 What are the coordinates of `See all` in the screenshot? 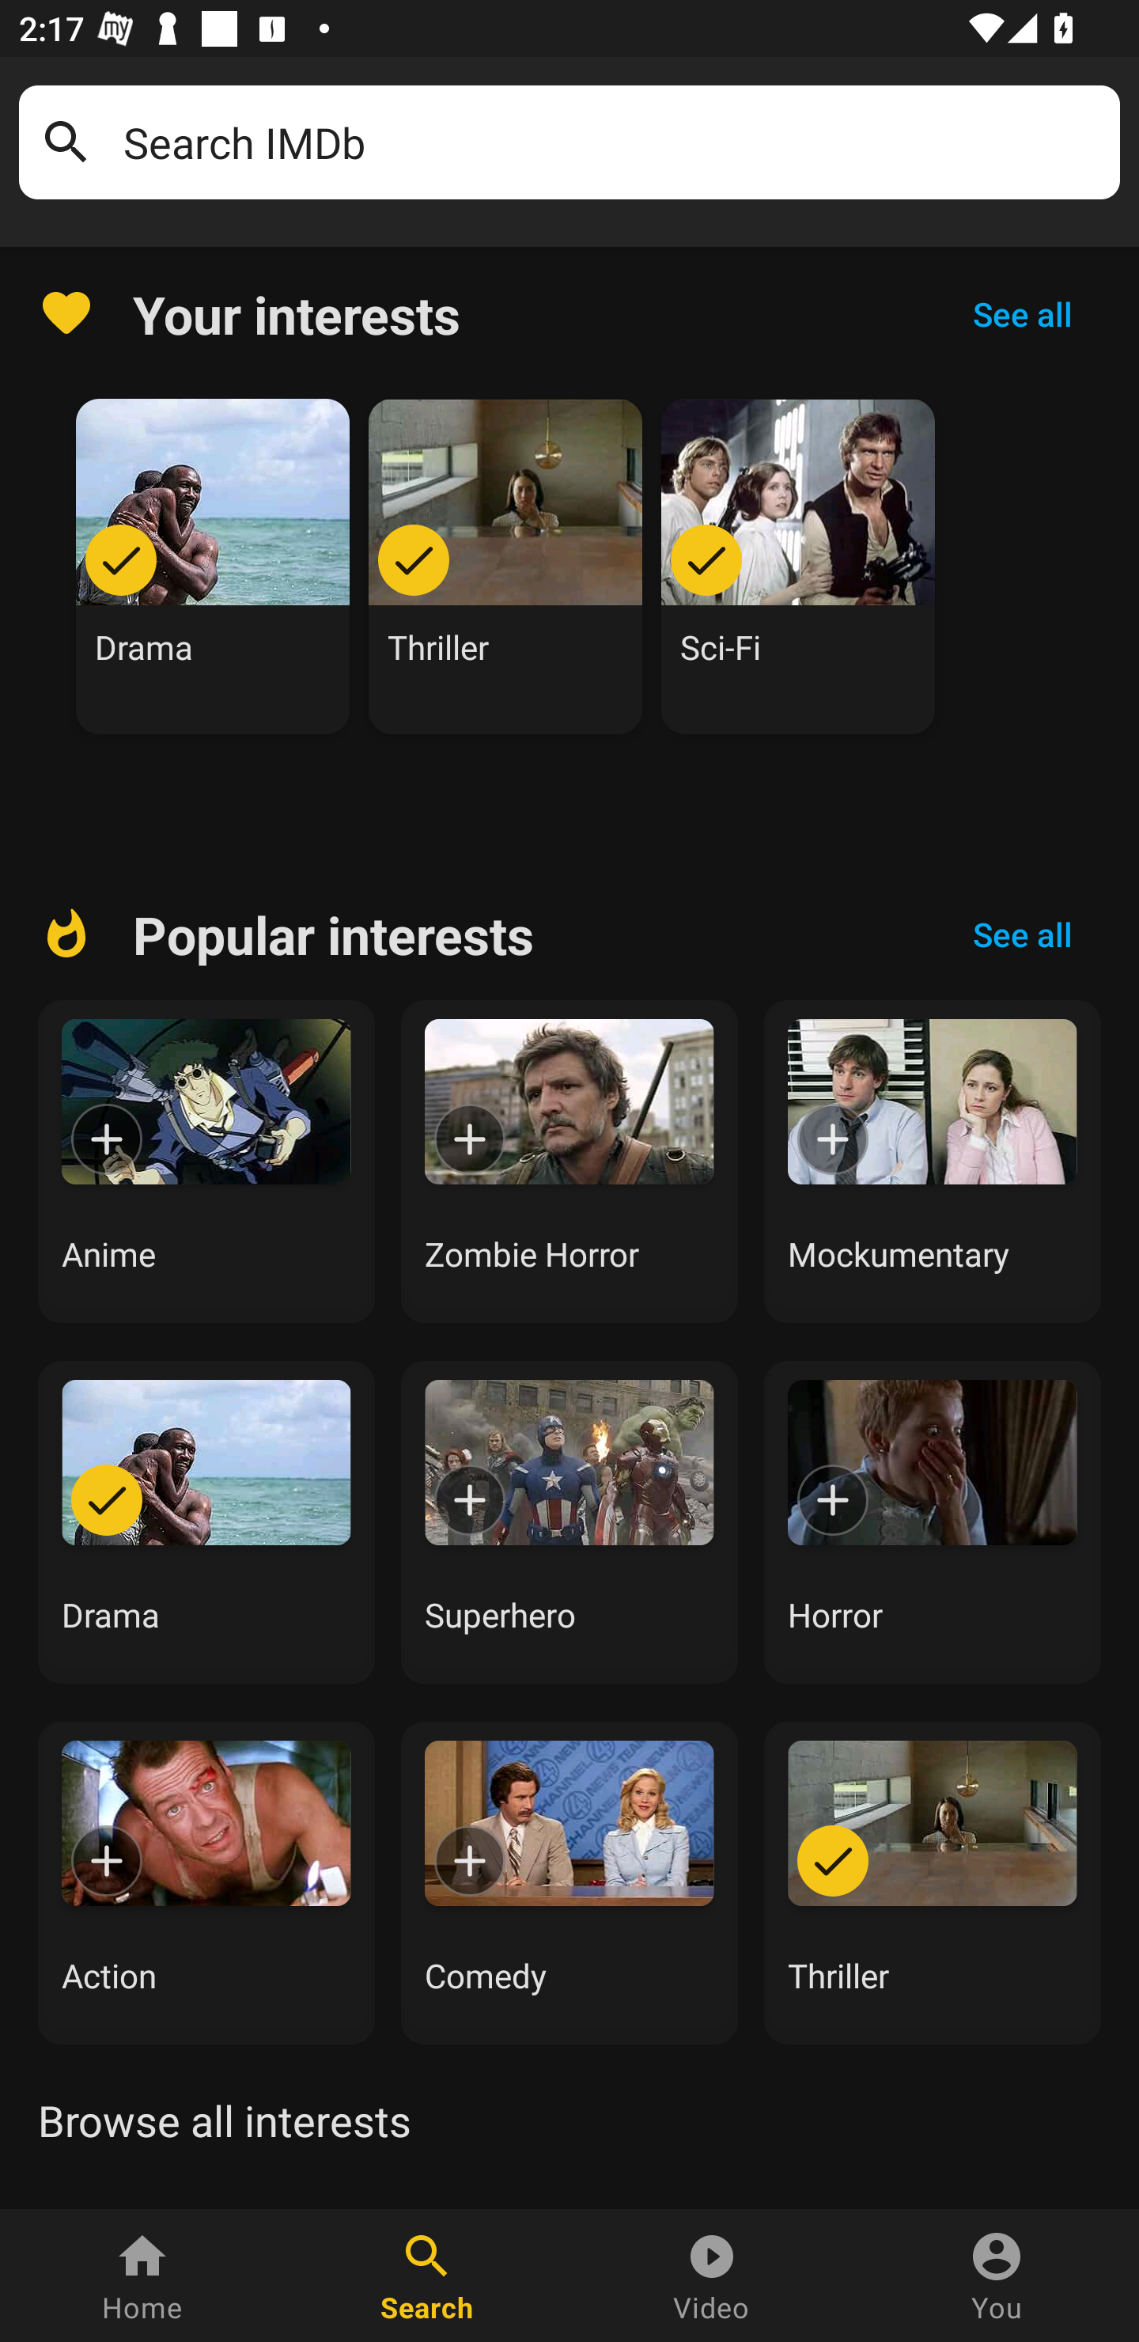 It's located at (1022, 313).